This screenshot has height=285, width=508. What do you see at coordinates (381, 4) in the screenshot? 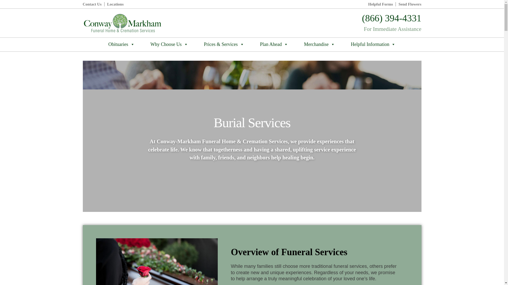
I see `Helpful Forms` at bounding box center [381, 4].